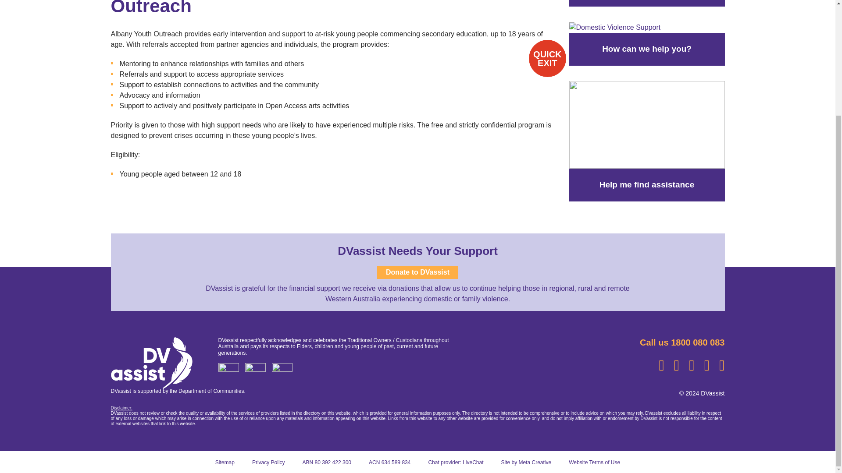  Describe the element at coordinates (225, 462) in the screenshot. I see `Sitemap` at that location.